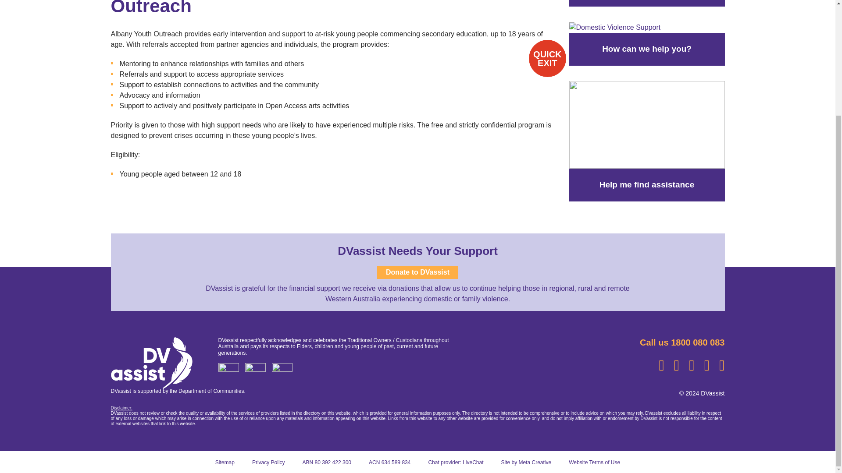  Describe the element at coordinates (225, 462) in the screenshot. I see `Sitemap` at that location.